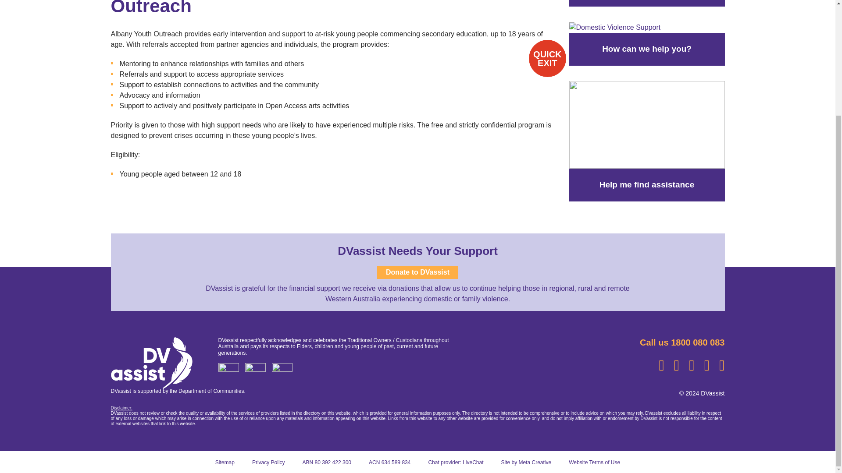  Describe the element at coordinates (225, 462) in the screenshot. I see `Sitemap` at that location.